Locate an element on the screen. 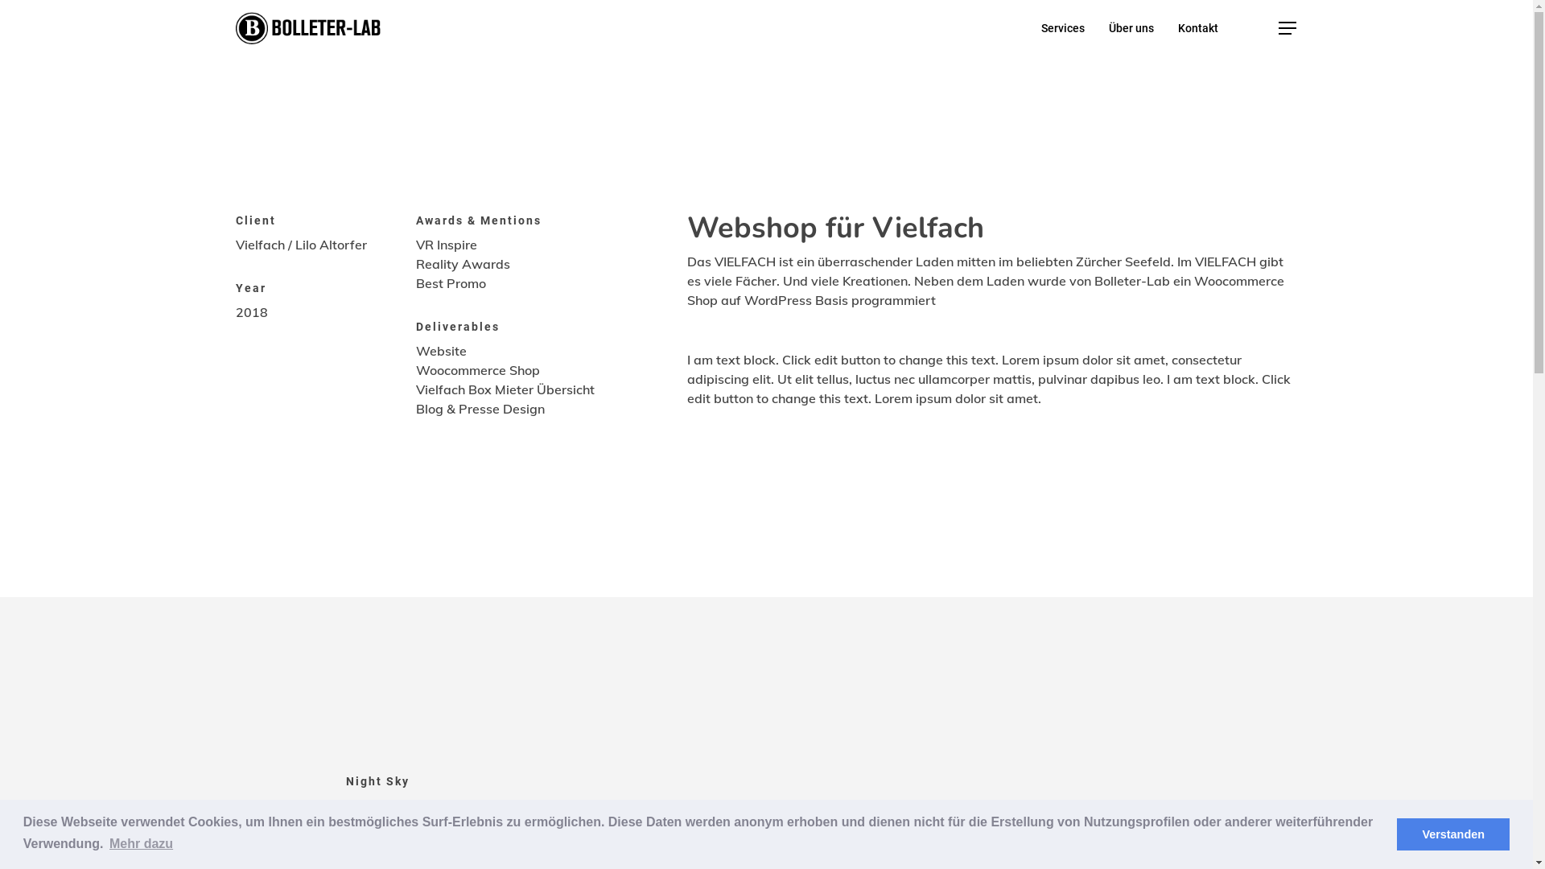  Services is located at coordinates (1063, 28).